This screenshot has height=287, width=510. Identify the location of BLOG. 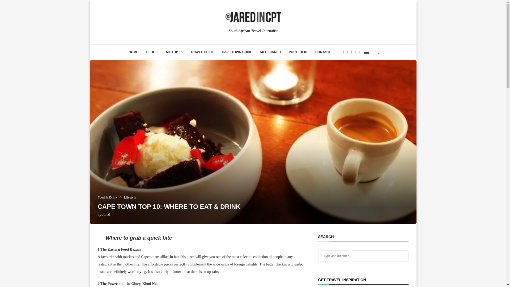
(152, 52).